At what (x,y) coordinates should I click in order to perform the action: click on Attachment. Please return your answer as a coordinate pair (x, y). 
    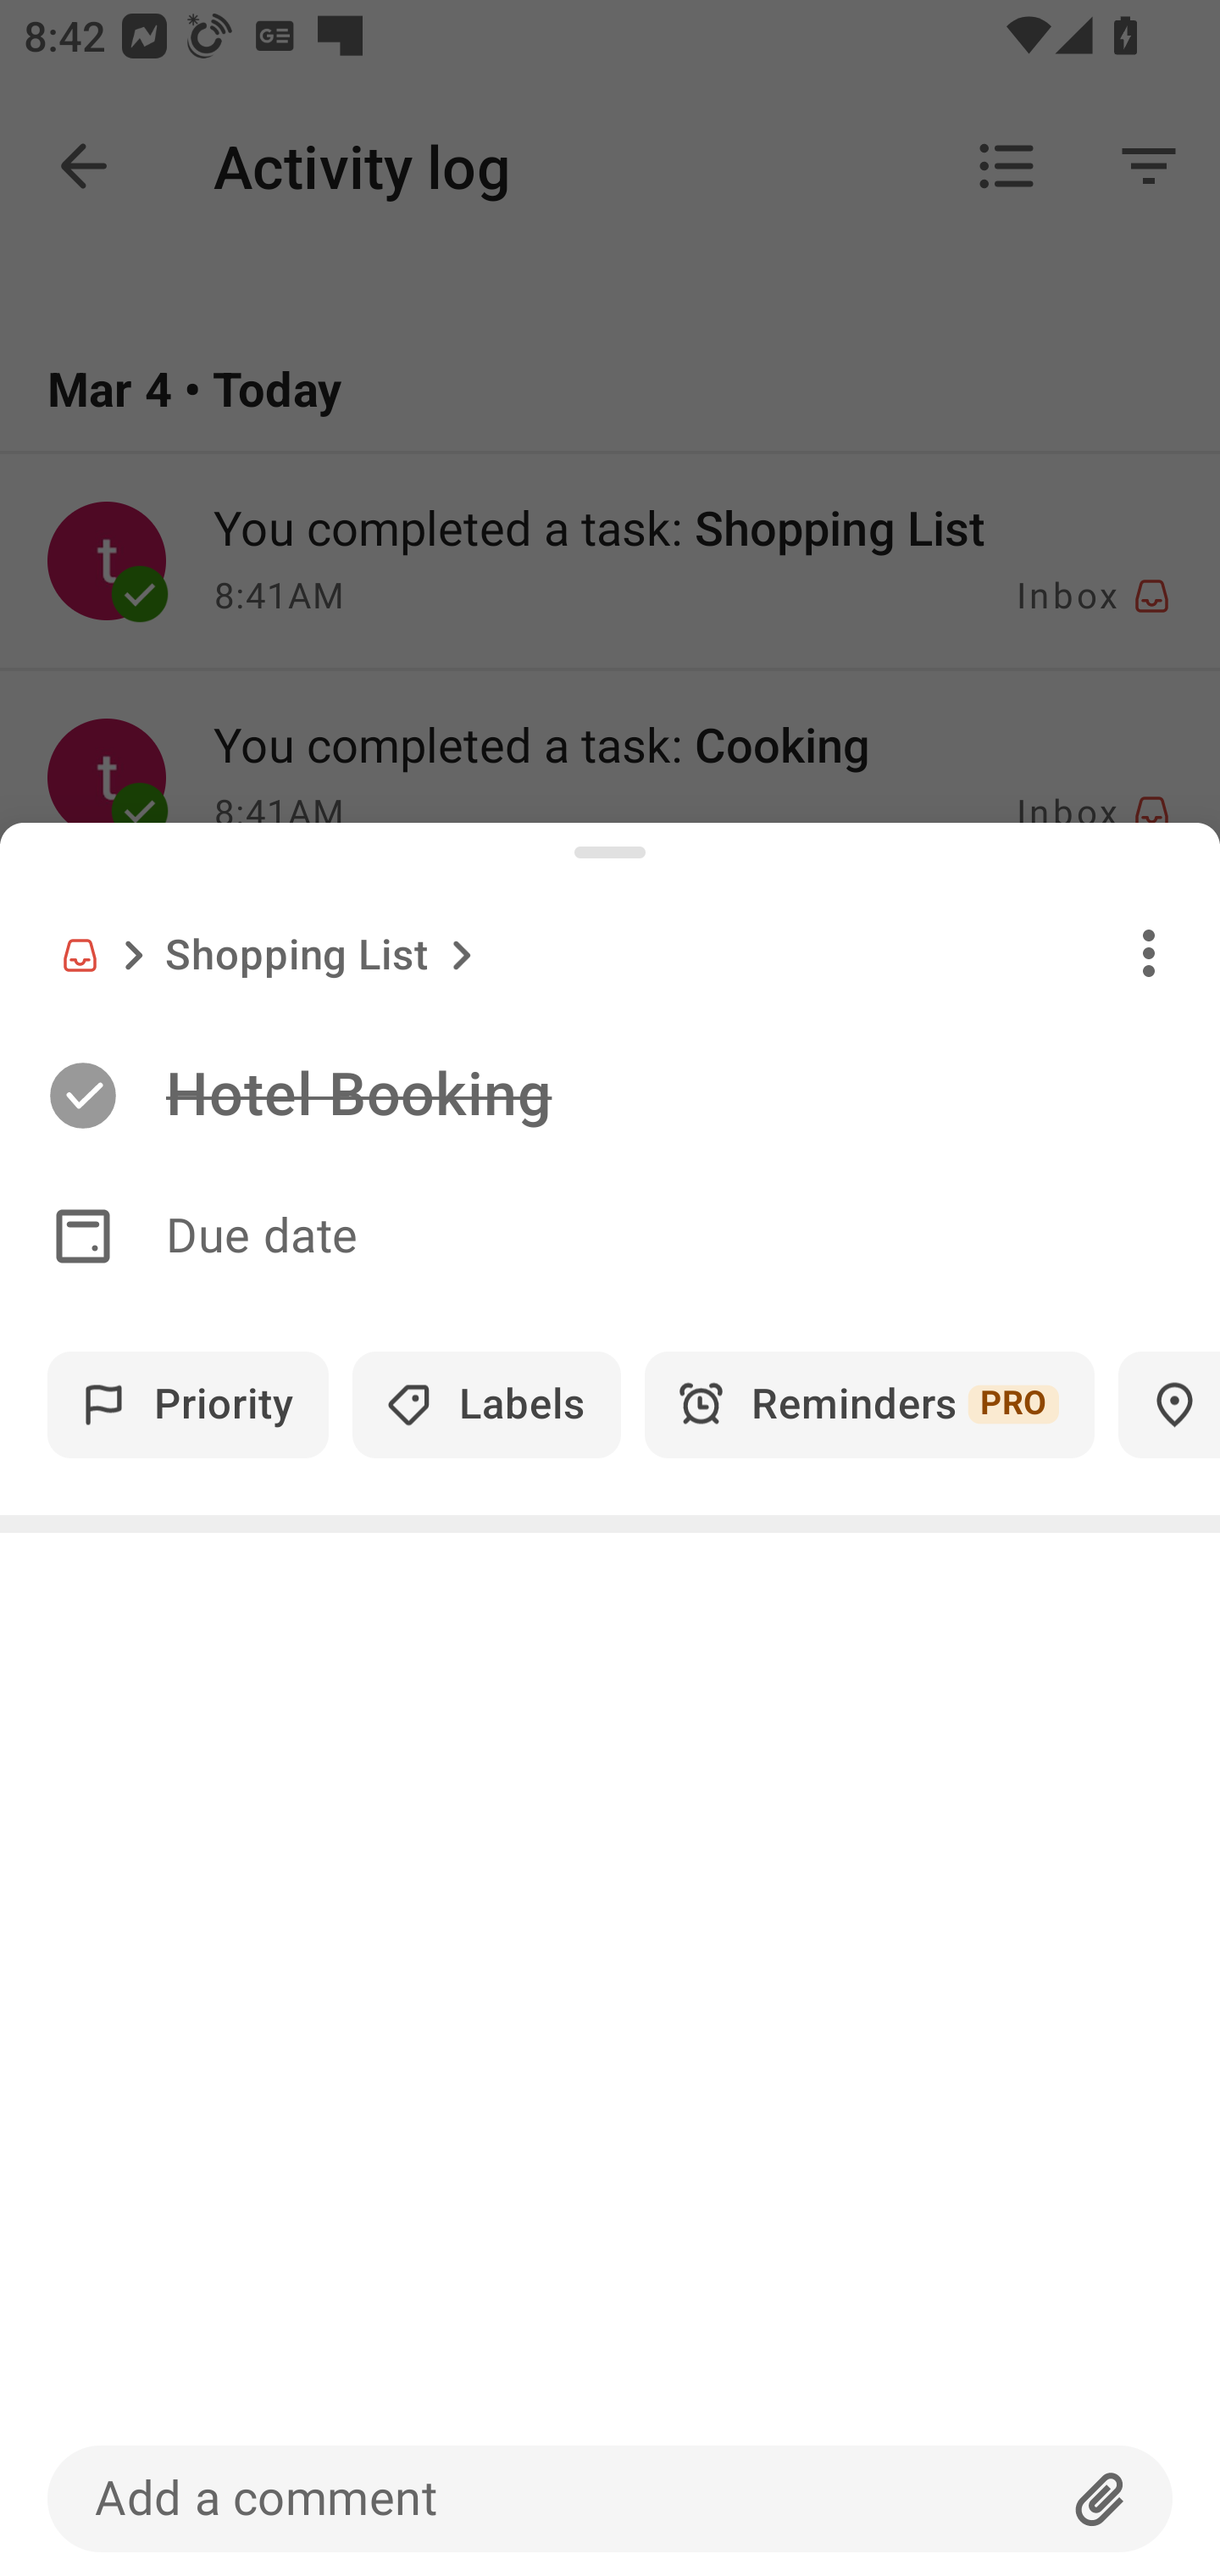
    Looking at the image, I should click on (1101, 2498).